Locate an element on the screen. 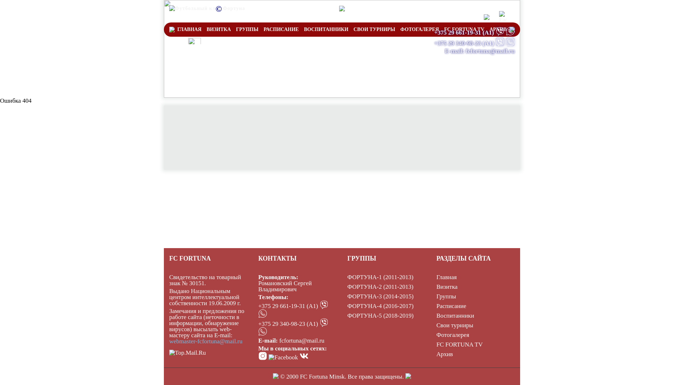 The image size is (684, 385). fcfortuna@mail.ru is located at coordinates (302, 341).